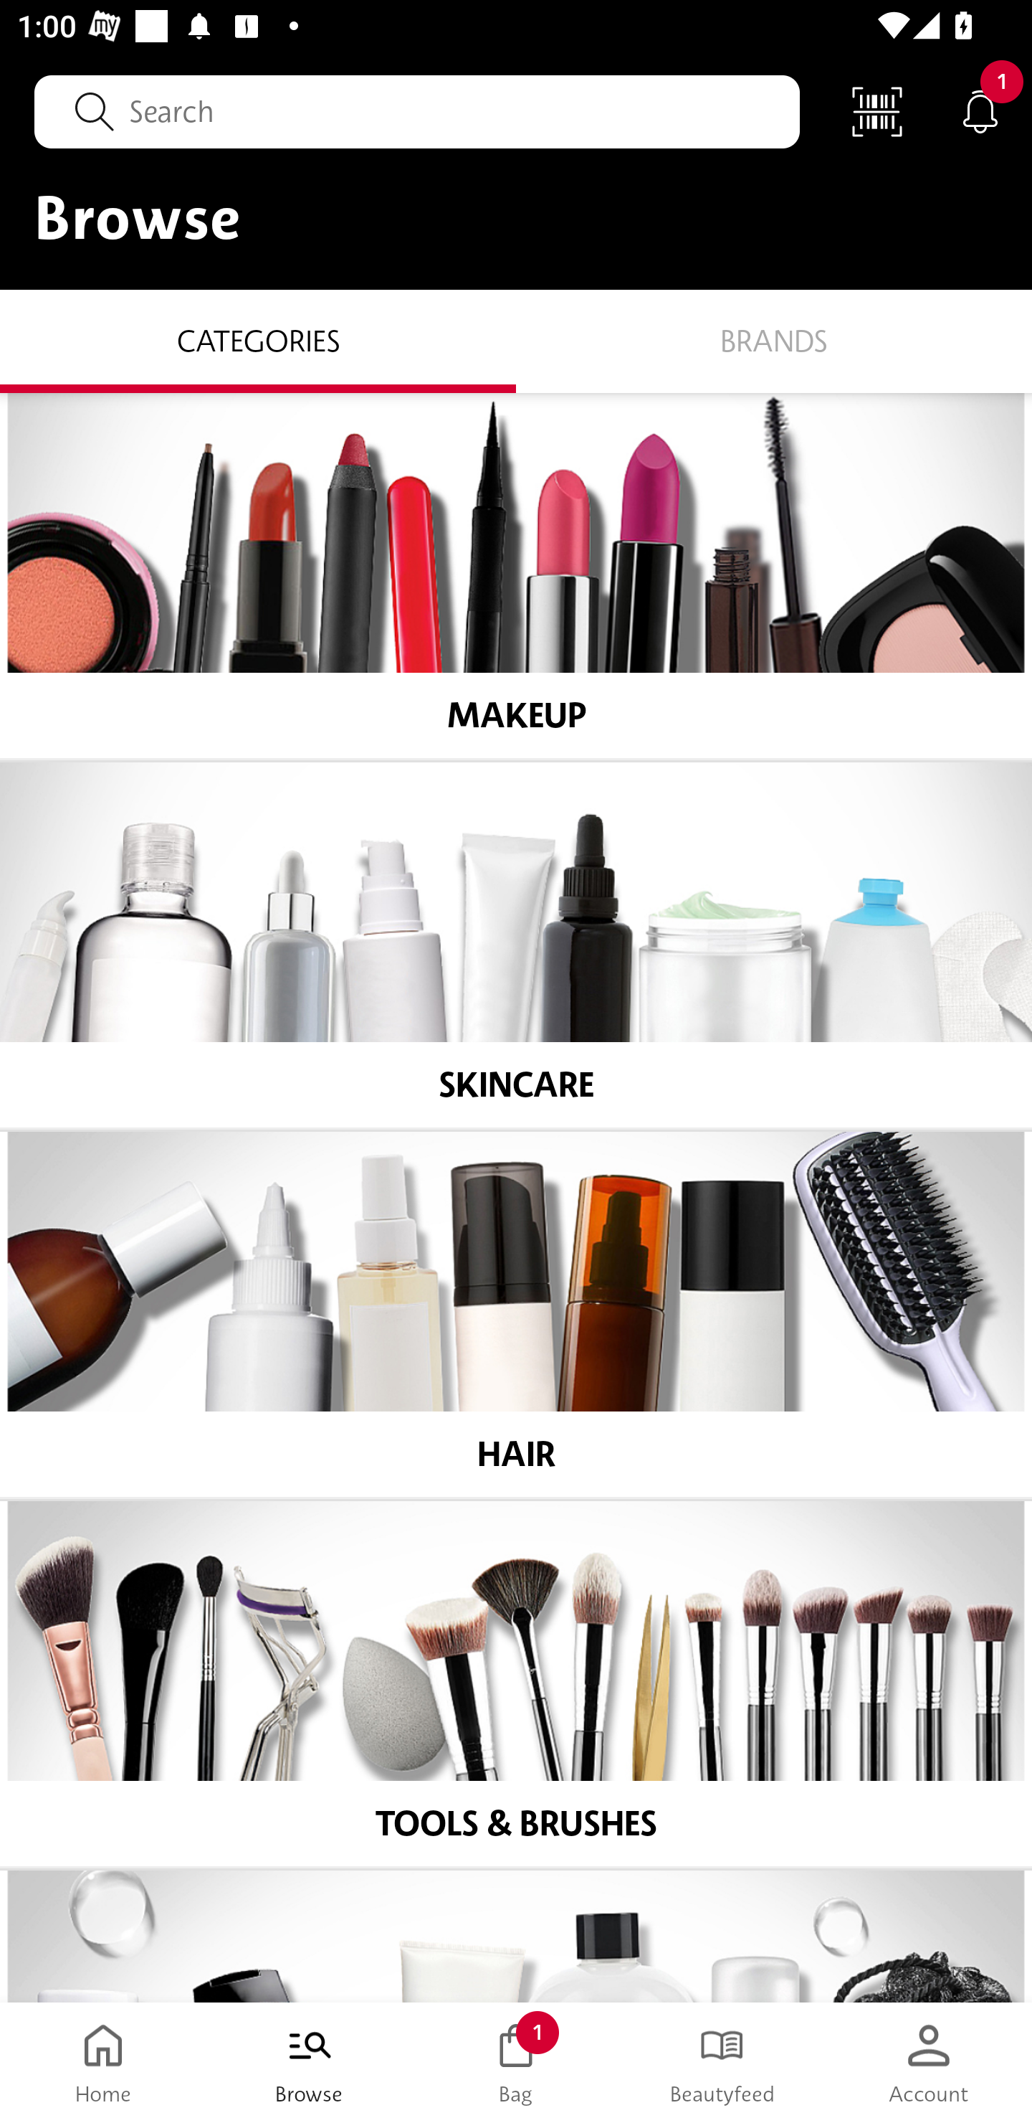 The width and height of the screenshot is (1032, 2123). What do you see at coordinates (774, 340) in the screenshot?
I see `Brands BRANDS` at bounding box center [774, 340].